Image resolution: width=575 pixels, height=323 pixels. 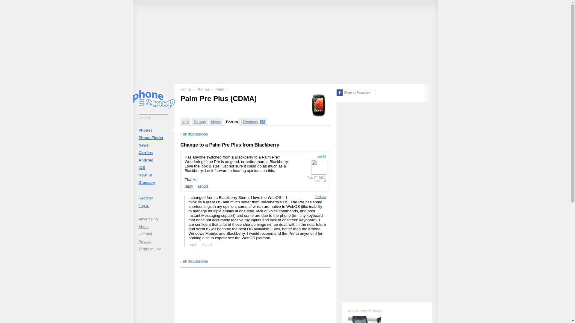 I want to click on How To, so click(x=153, y=175).